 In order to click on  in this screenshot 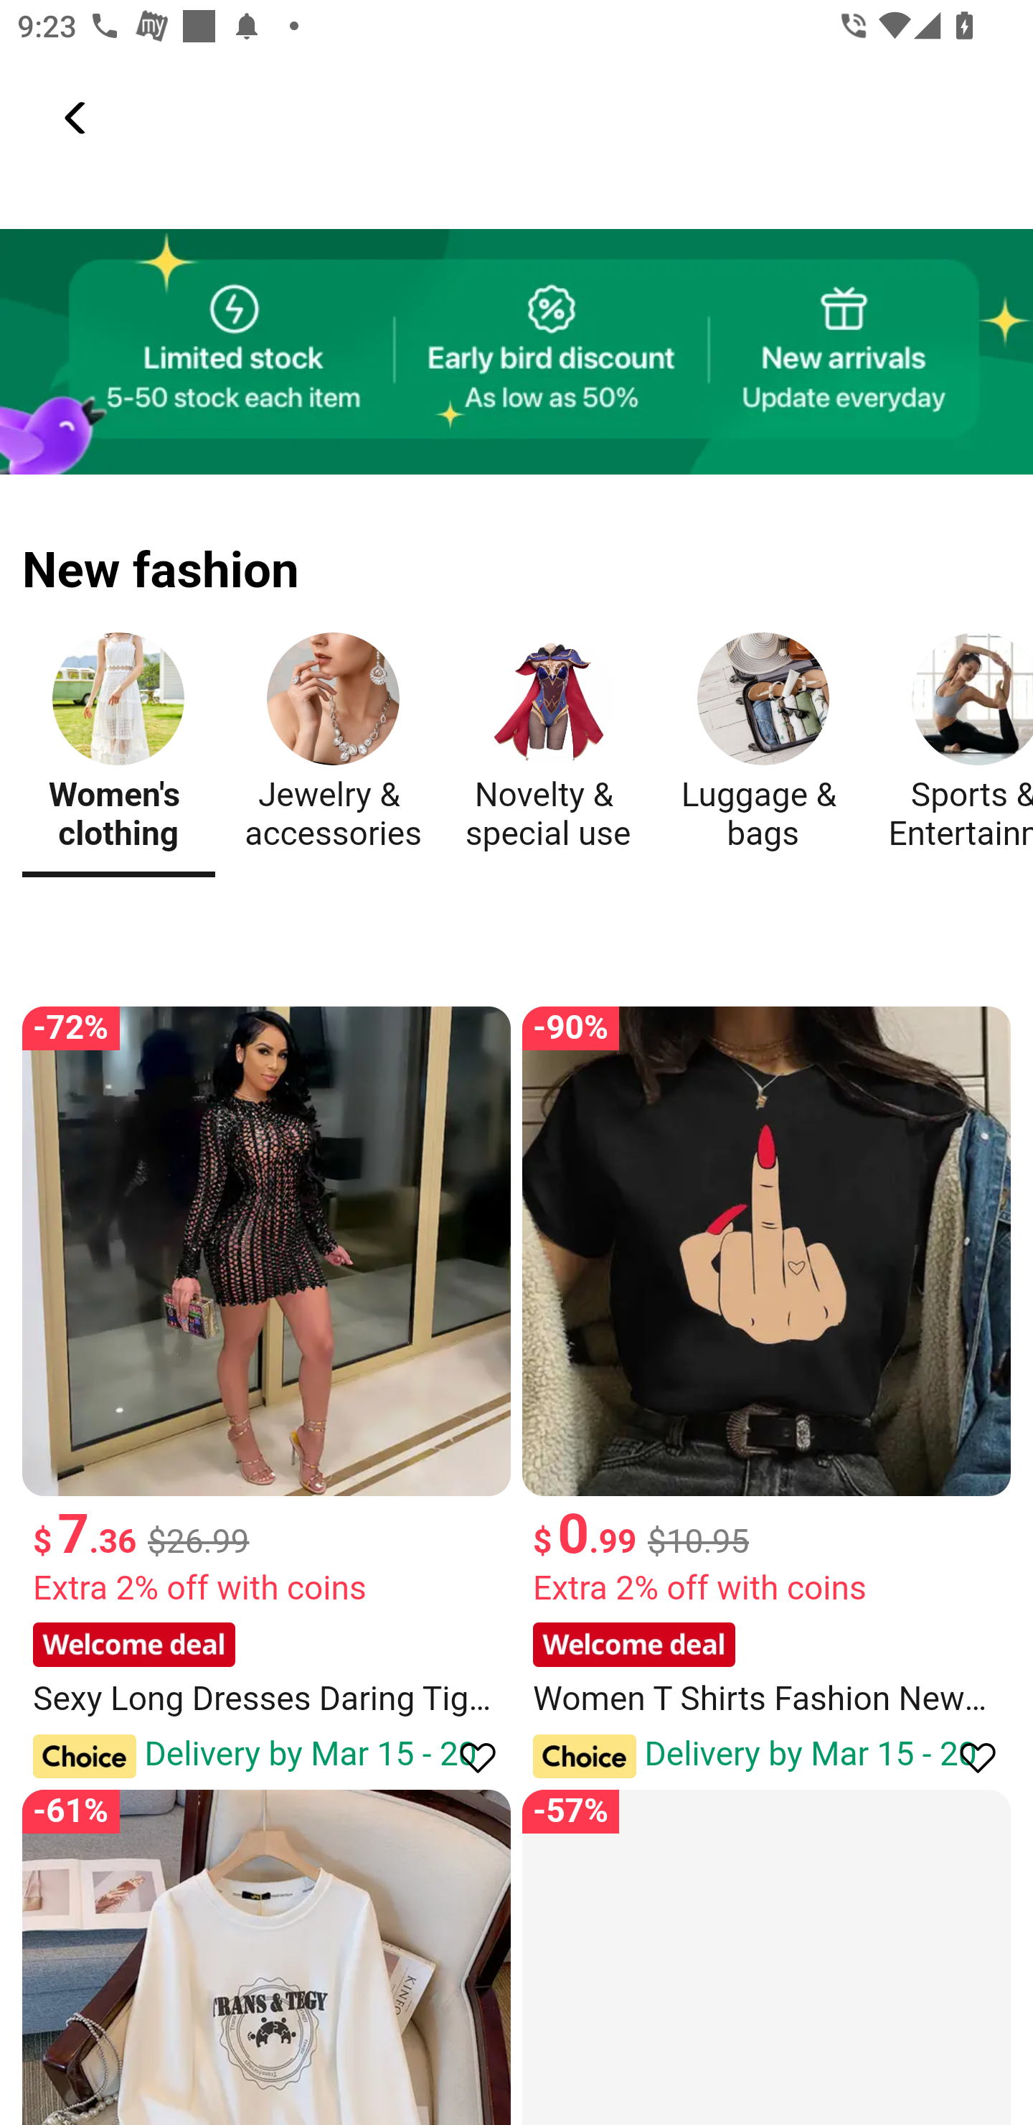, I will do `click(77, 118)`.